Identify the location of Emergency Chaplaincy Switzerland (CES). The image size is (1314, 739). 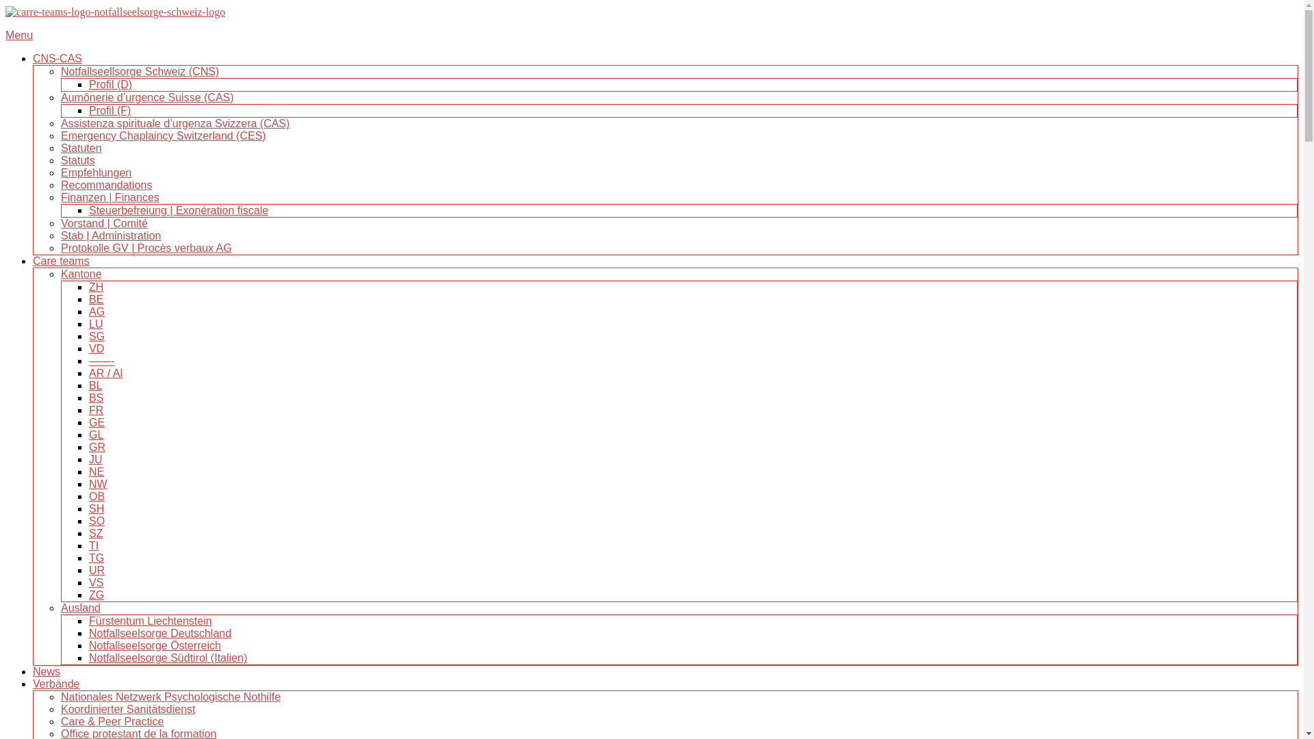
(164, 135).